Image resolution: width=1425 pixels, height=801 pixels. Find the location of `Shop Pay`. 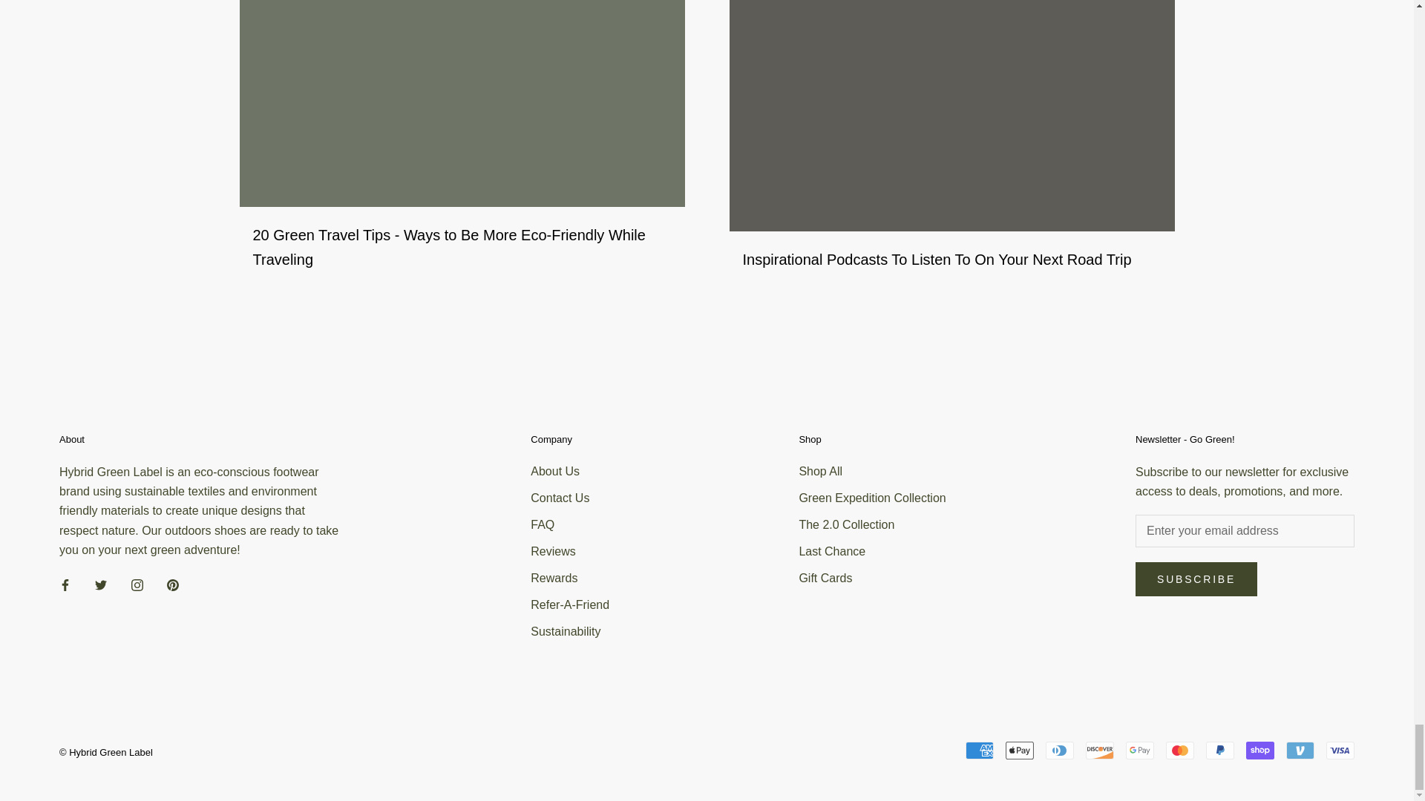

Shop Pay is located at coordinates (1259, 751).